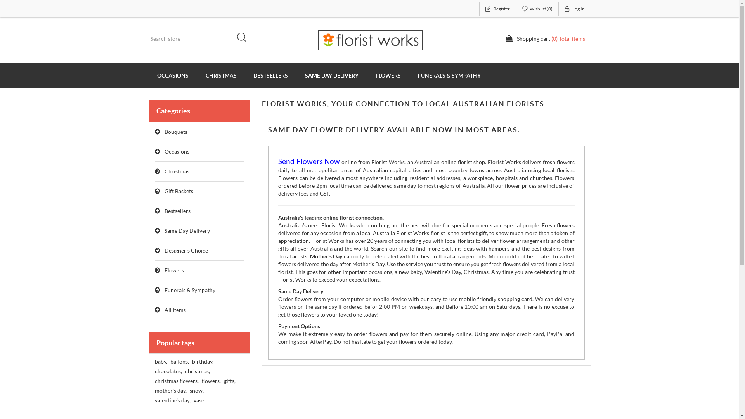 The height and width of the screenshot is (419, 745). I want to click on Bouquets, so click(199, 132).